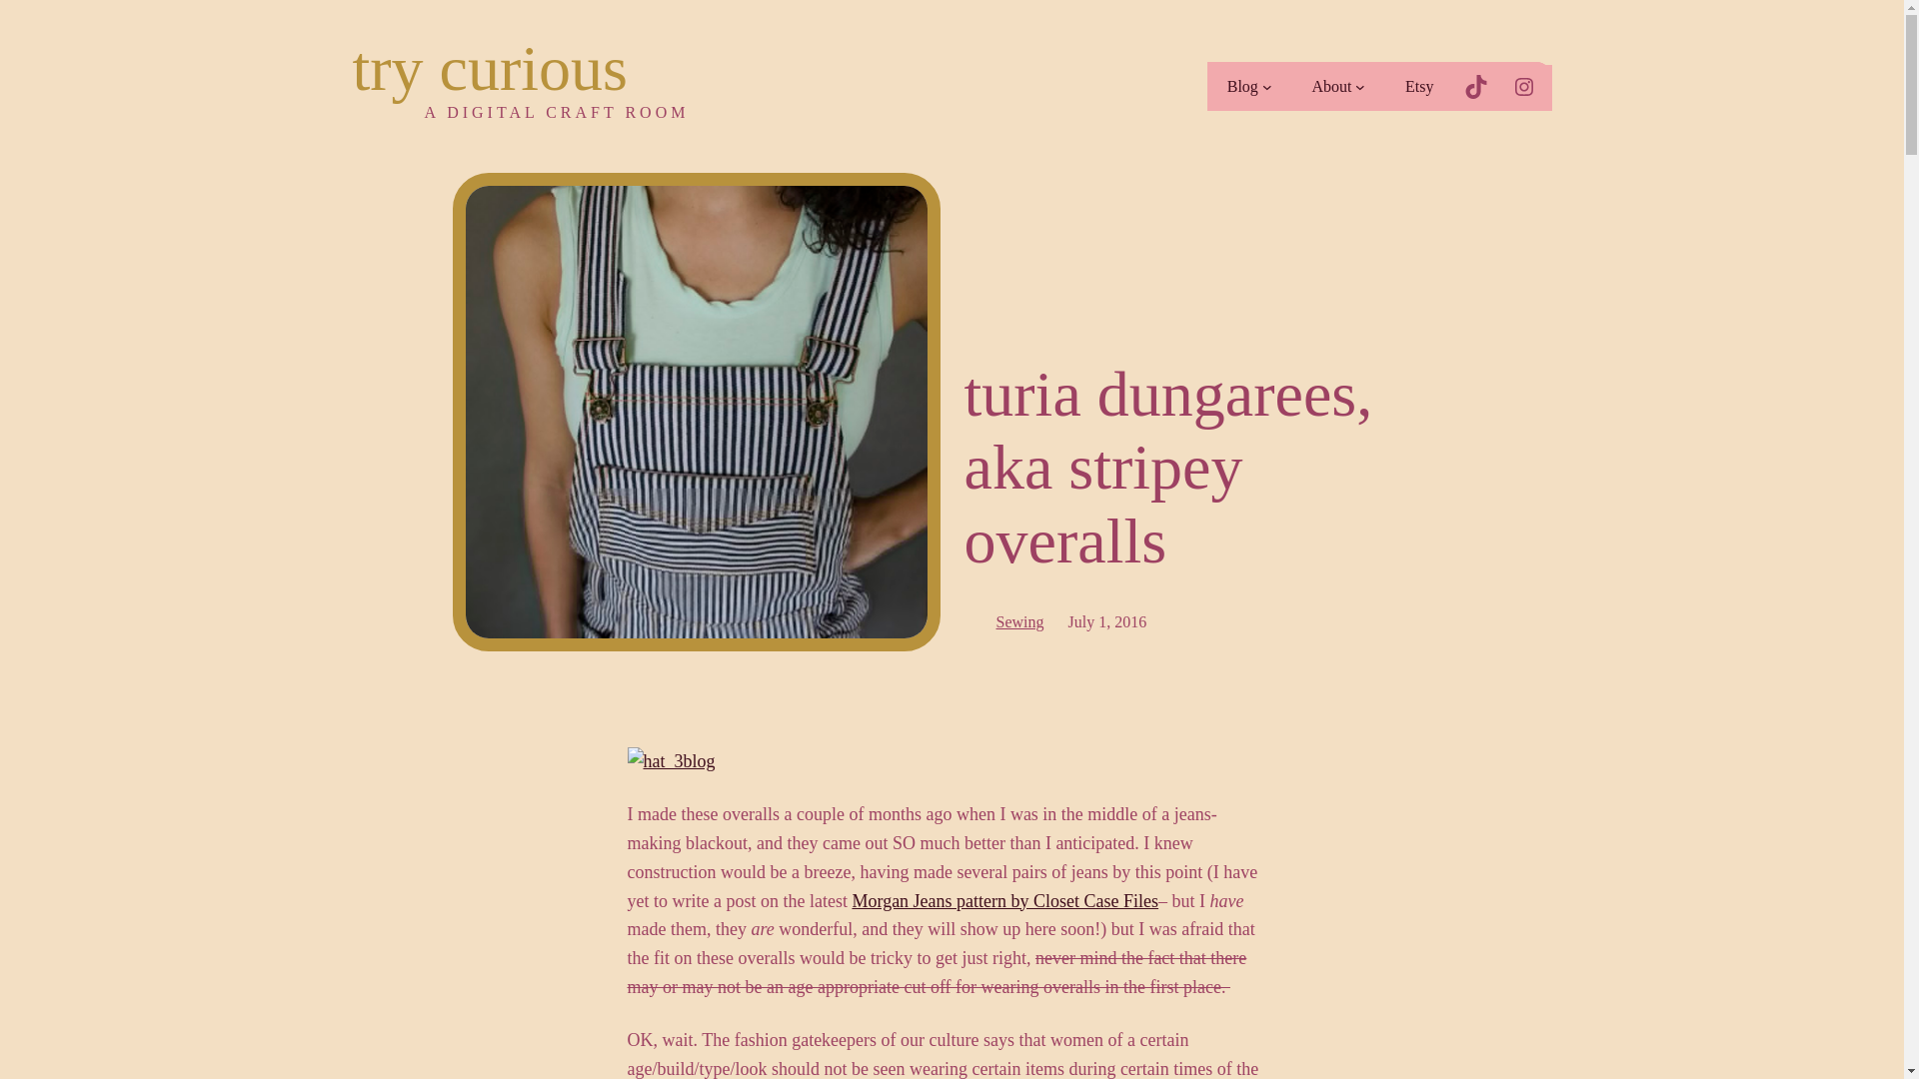 This screenshot has height=1079, width=1919. Describe the element at coordinates (1241, 86) in the screenshot. I see `Blog` at that location.